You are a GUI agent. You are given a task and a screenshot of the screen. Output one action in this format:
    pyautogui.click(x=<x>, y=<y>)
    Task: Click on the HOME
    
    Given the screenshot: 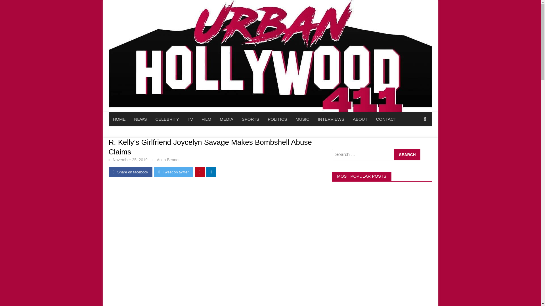 What is the action you would take?
    pyautogui.click(x=119, y=119)
    